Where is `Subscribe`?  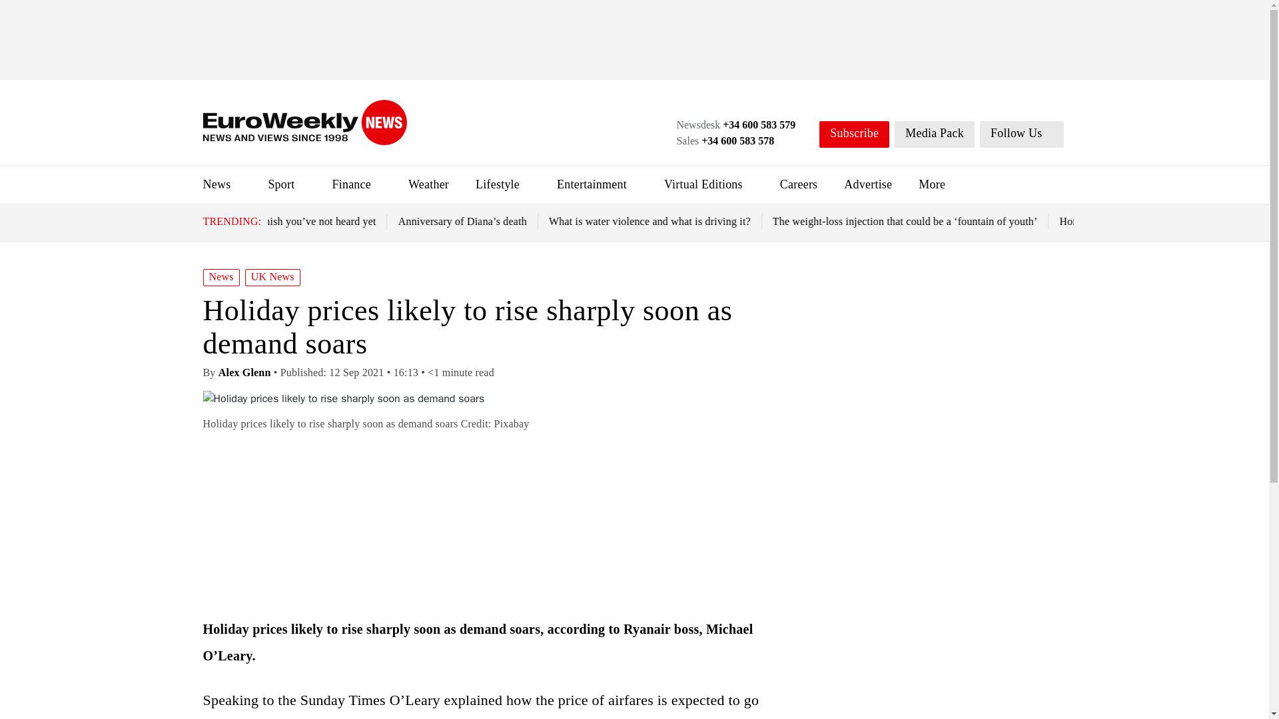
Subscribe is located at coordinates (854, 134).